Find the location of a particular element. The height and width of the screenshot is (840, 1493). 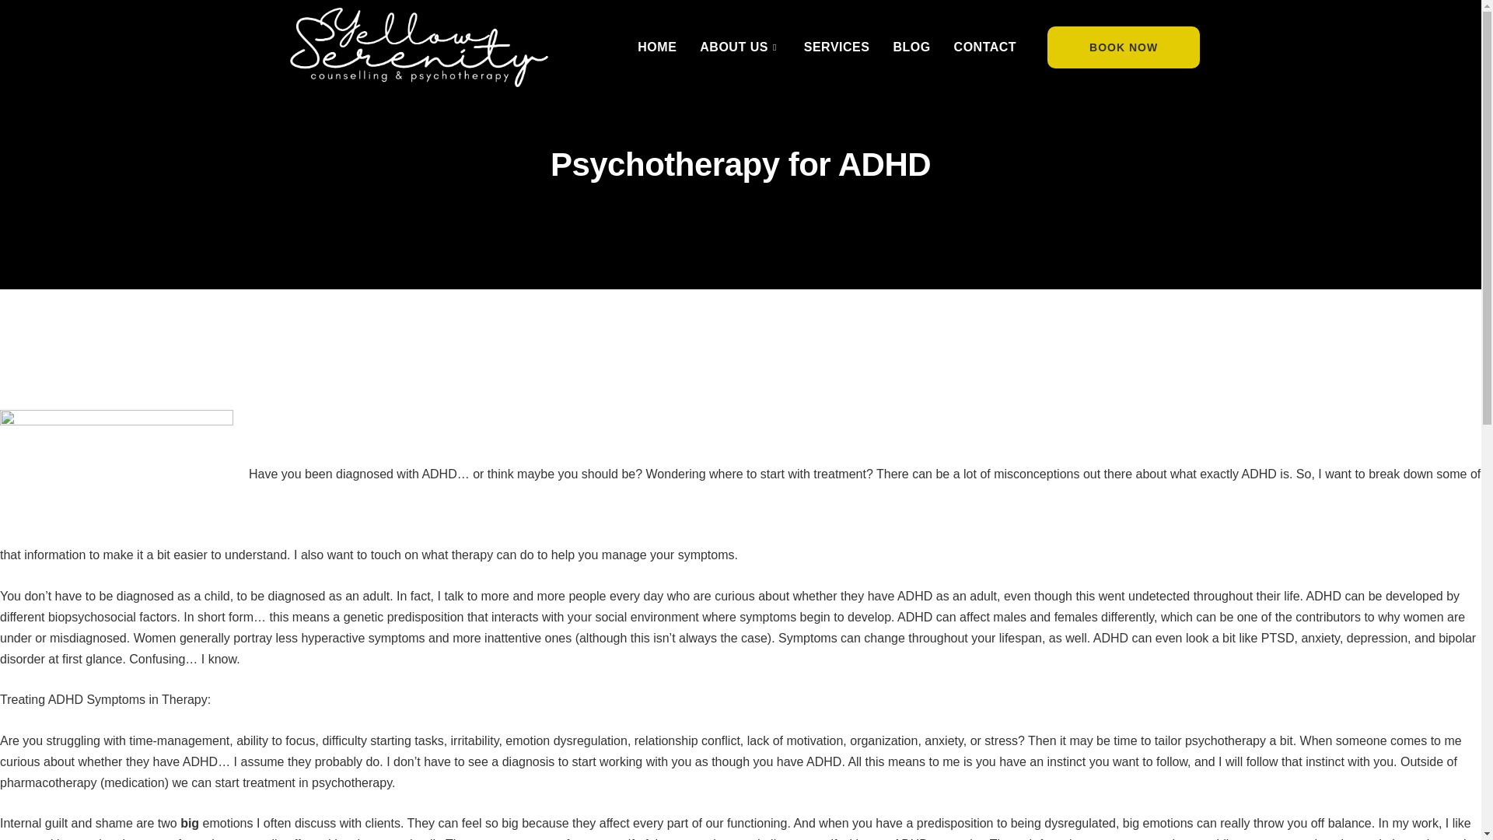

ABOUT US is located at coordinates (740, 47).